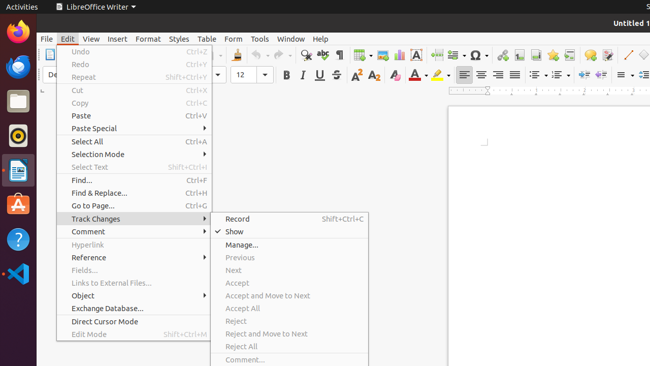 The width and height of the screenshot is (650, 366). I want to click on Select Text, so click(134, 167).